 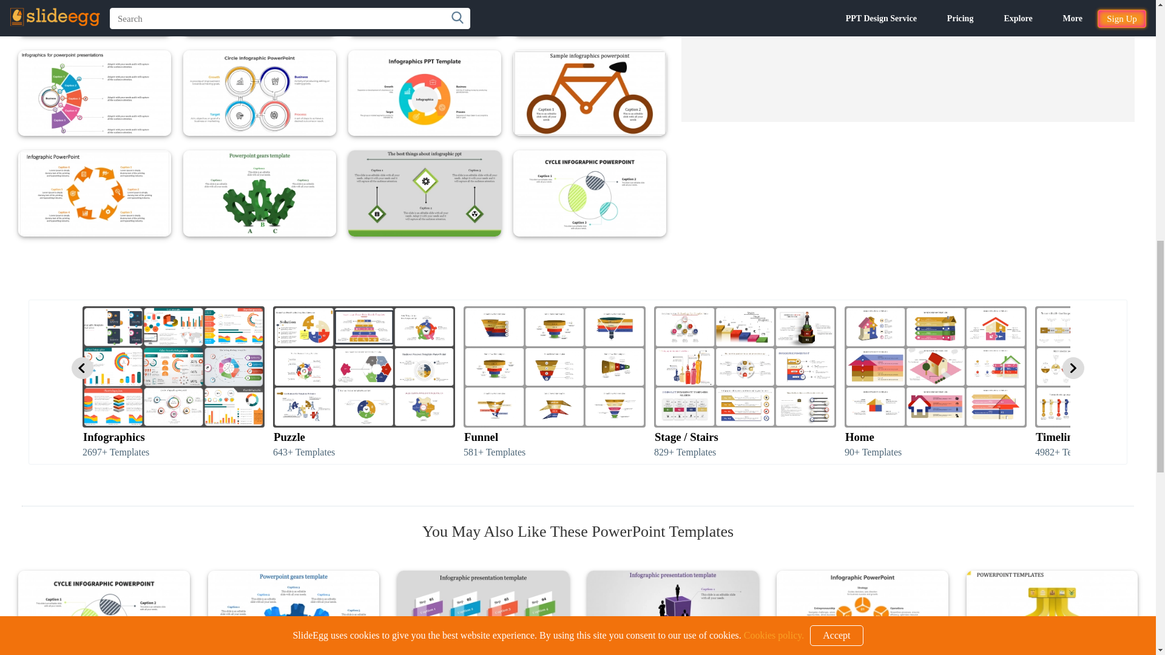 I want to click on Effective Infographic Presentation Template In Purple Color, so click(x=673, y=613).